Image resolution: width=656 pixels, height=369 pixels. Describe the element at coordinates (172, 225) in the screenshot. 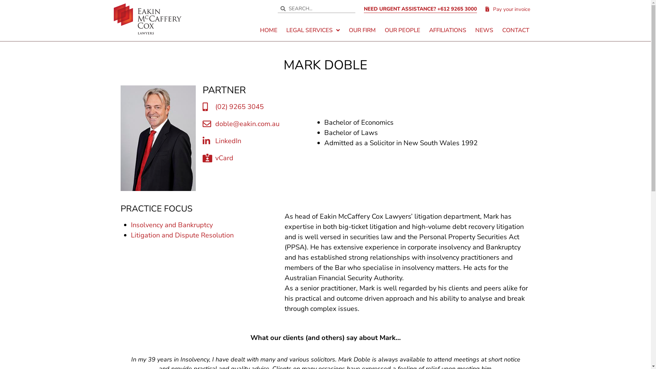

I see `Insolvency and Bankruptcy` at that location.